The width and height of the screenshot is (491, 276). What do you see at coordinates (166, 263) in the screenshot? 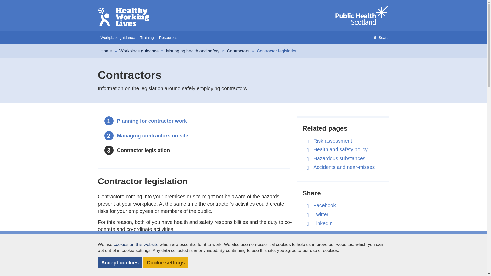
I see `Cookie settings` at bounding box center [166, 263].